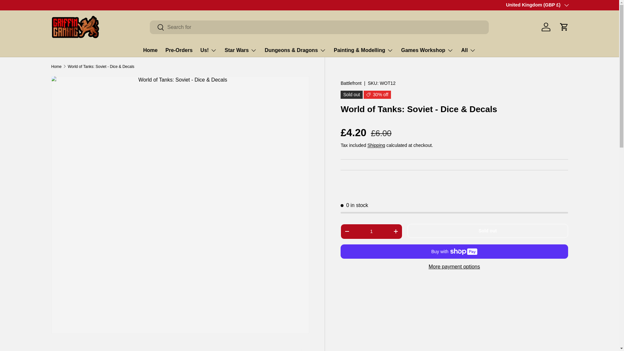  Describe the element at coordinates (371, 231) in the screenshot. I see `1` at that location.